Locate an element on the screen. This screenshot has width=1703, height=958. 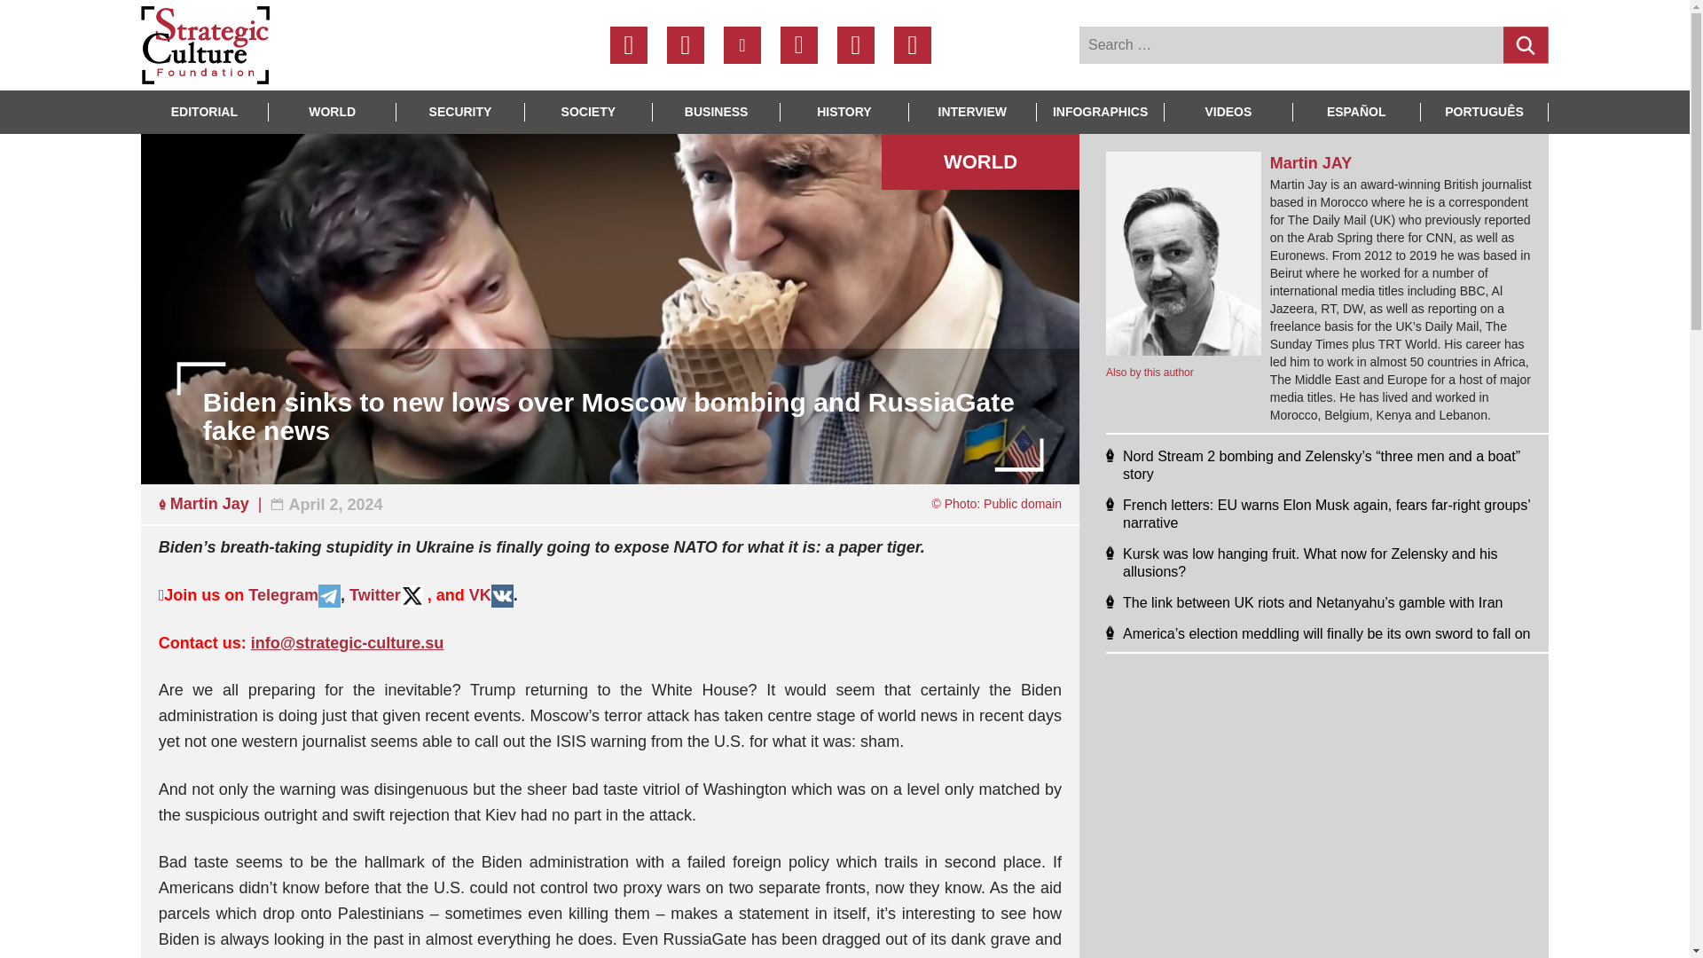
rss is located at coordinates (913, 45).